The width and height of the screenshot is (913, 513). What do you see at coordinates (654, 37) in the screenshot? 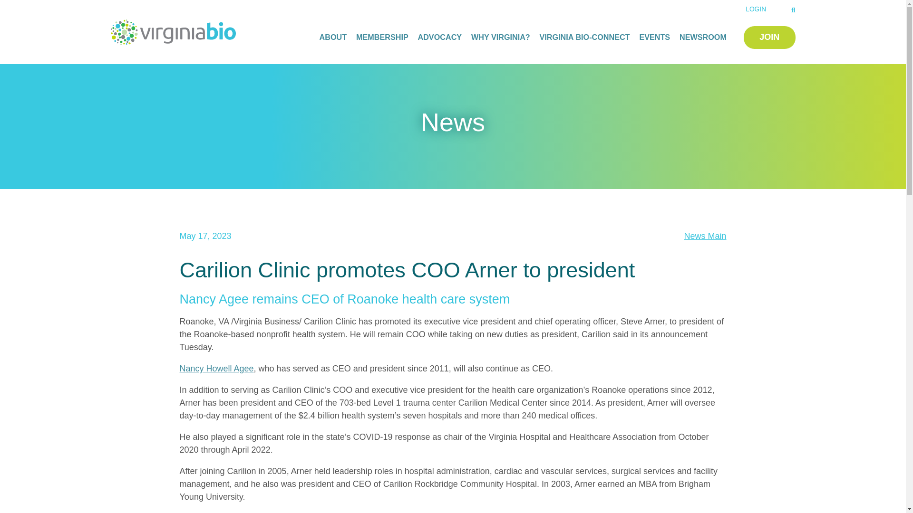
I see `EVENTS` at bounding box center [654, 37].